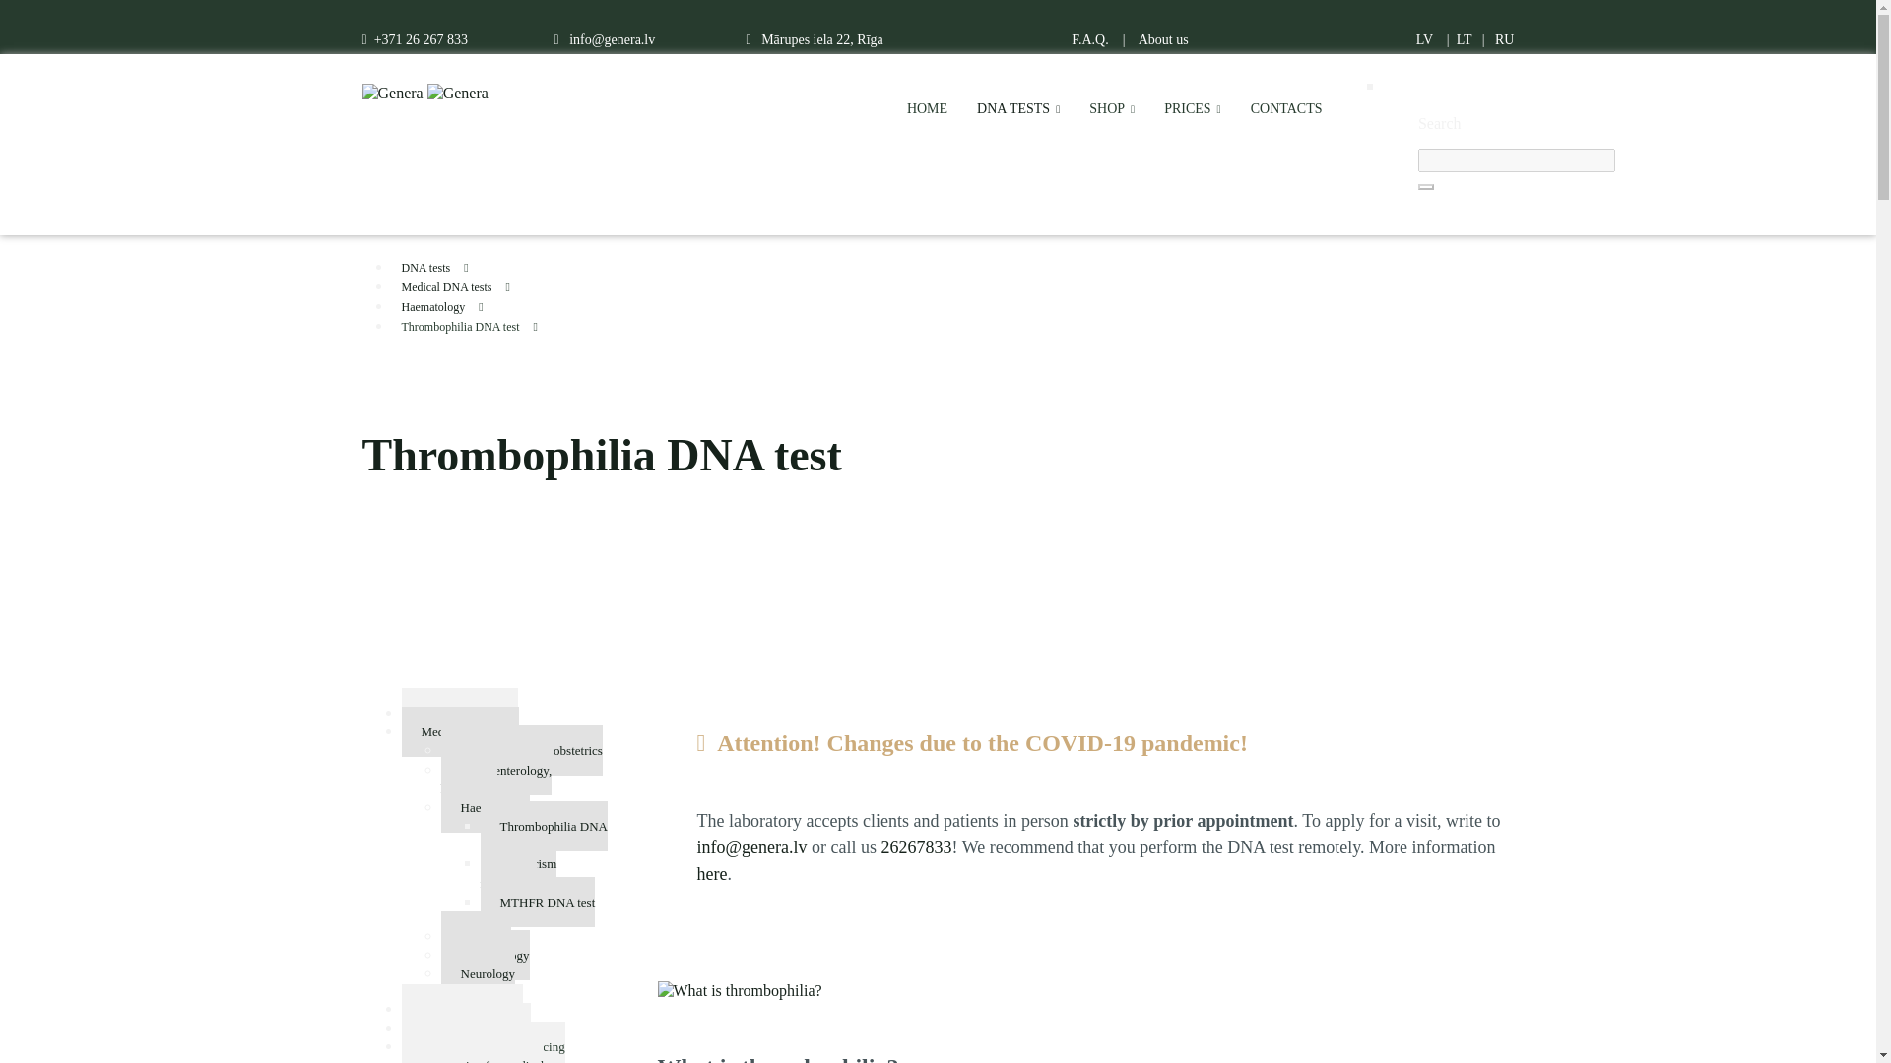 This screenshot has height=1063, width=1891. I want to click on RU, so click(1505, 39).